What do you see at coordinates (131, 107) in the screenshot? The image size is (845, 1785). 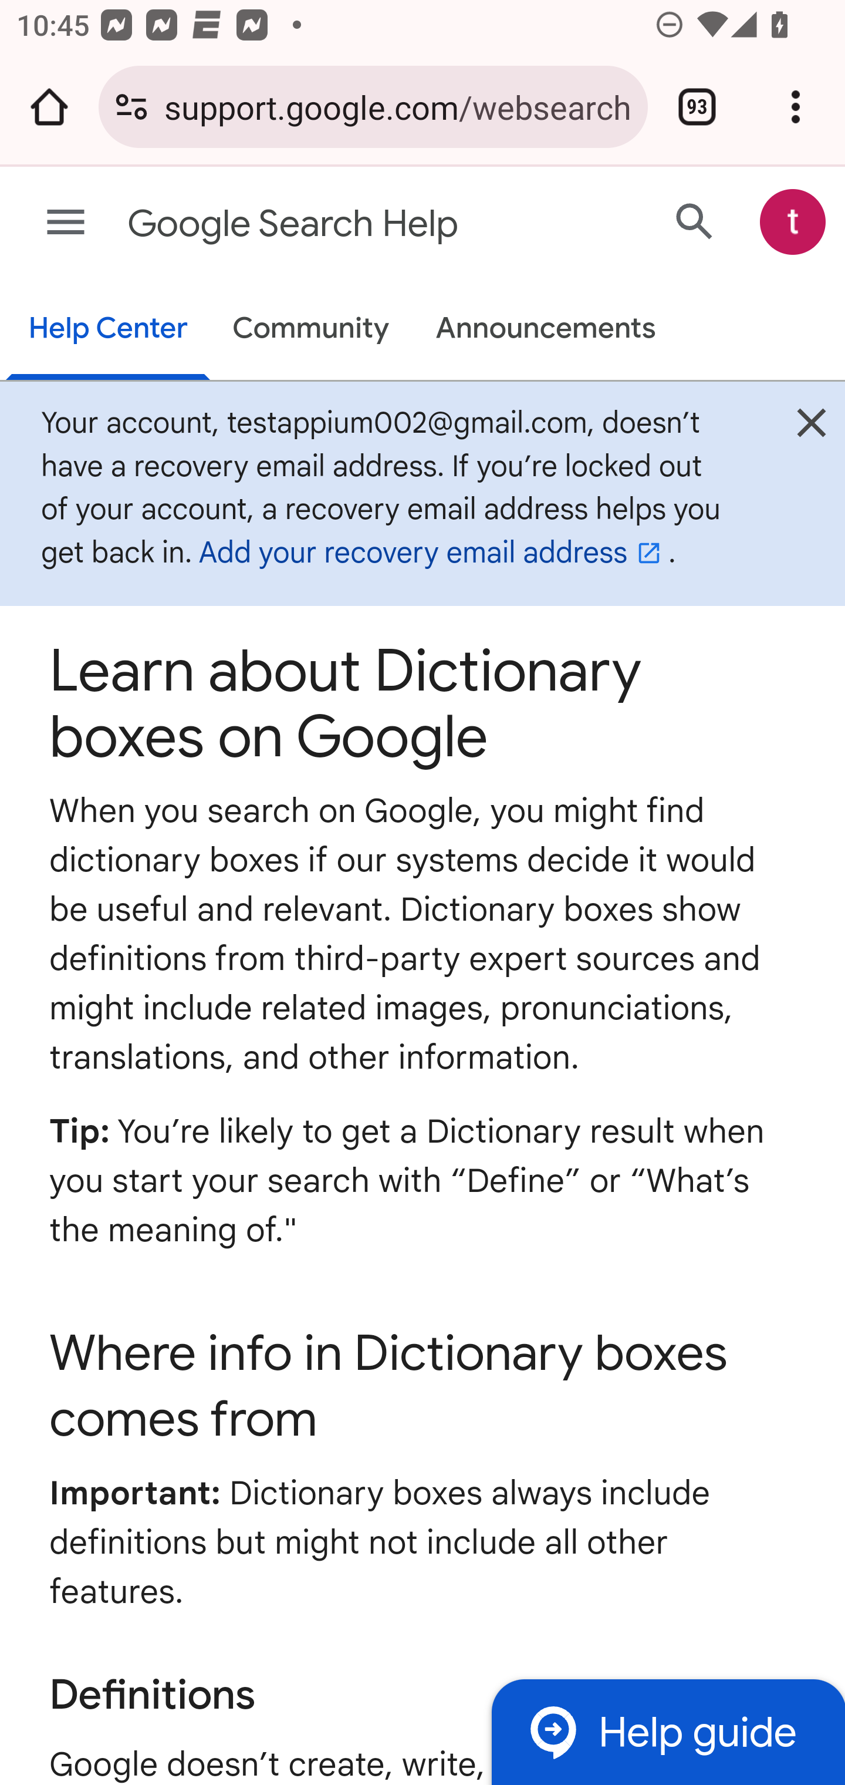 I see `Connection is secure` at bounding box center [131, 107].